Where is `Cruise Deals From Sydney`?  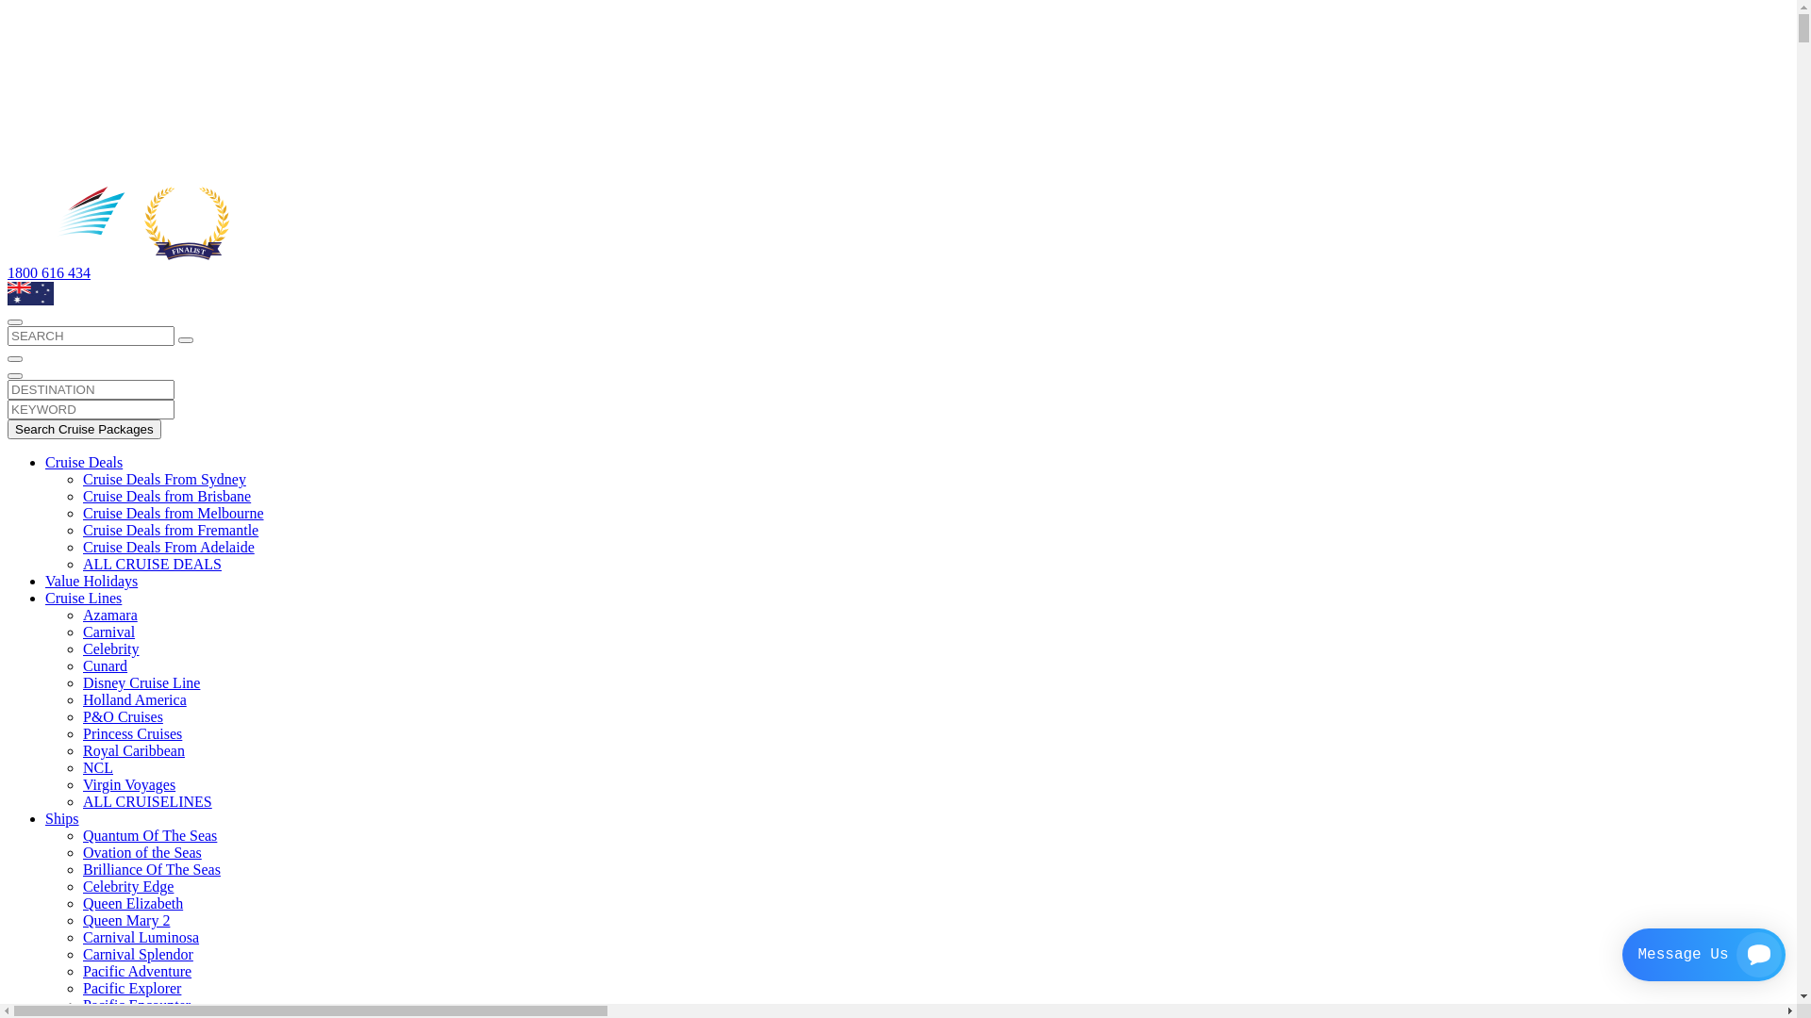 Cruise Deals From Sydney is located at coordinates (164, 479).